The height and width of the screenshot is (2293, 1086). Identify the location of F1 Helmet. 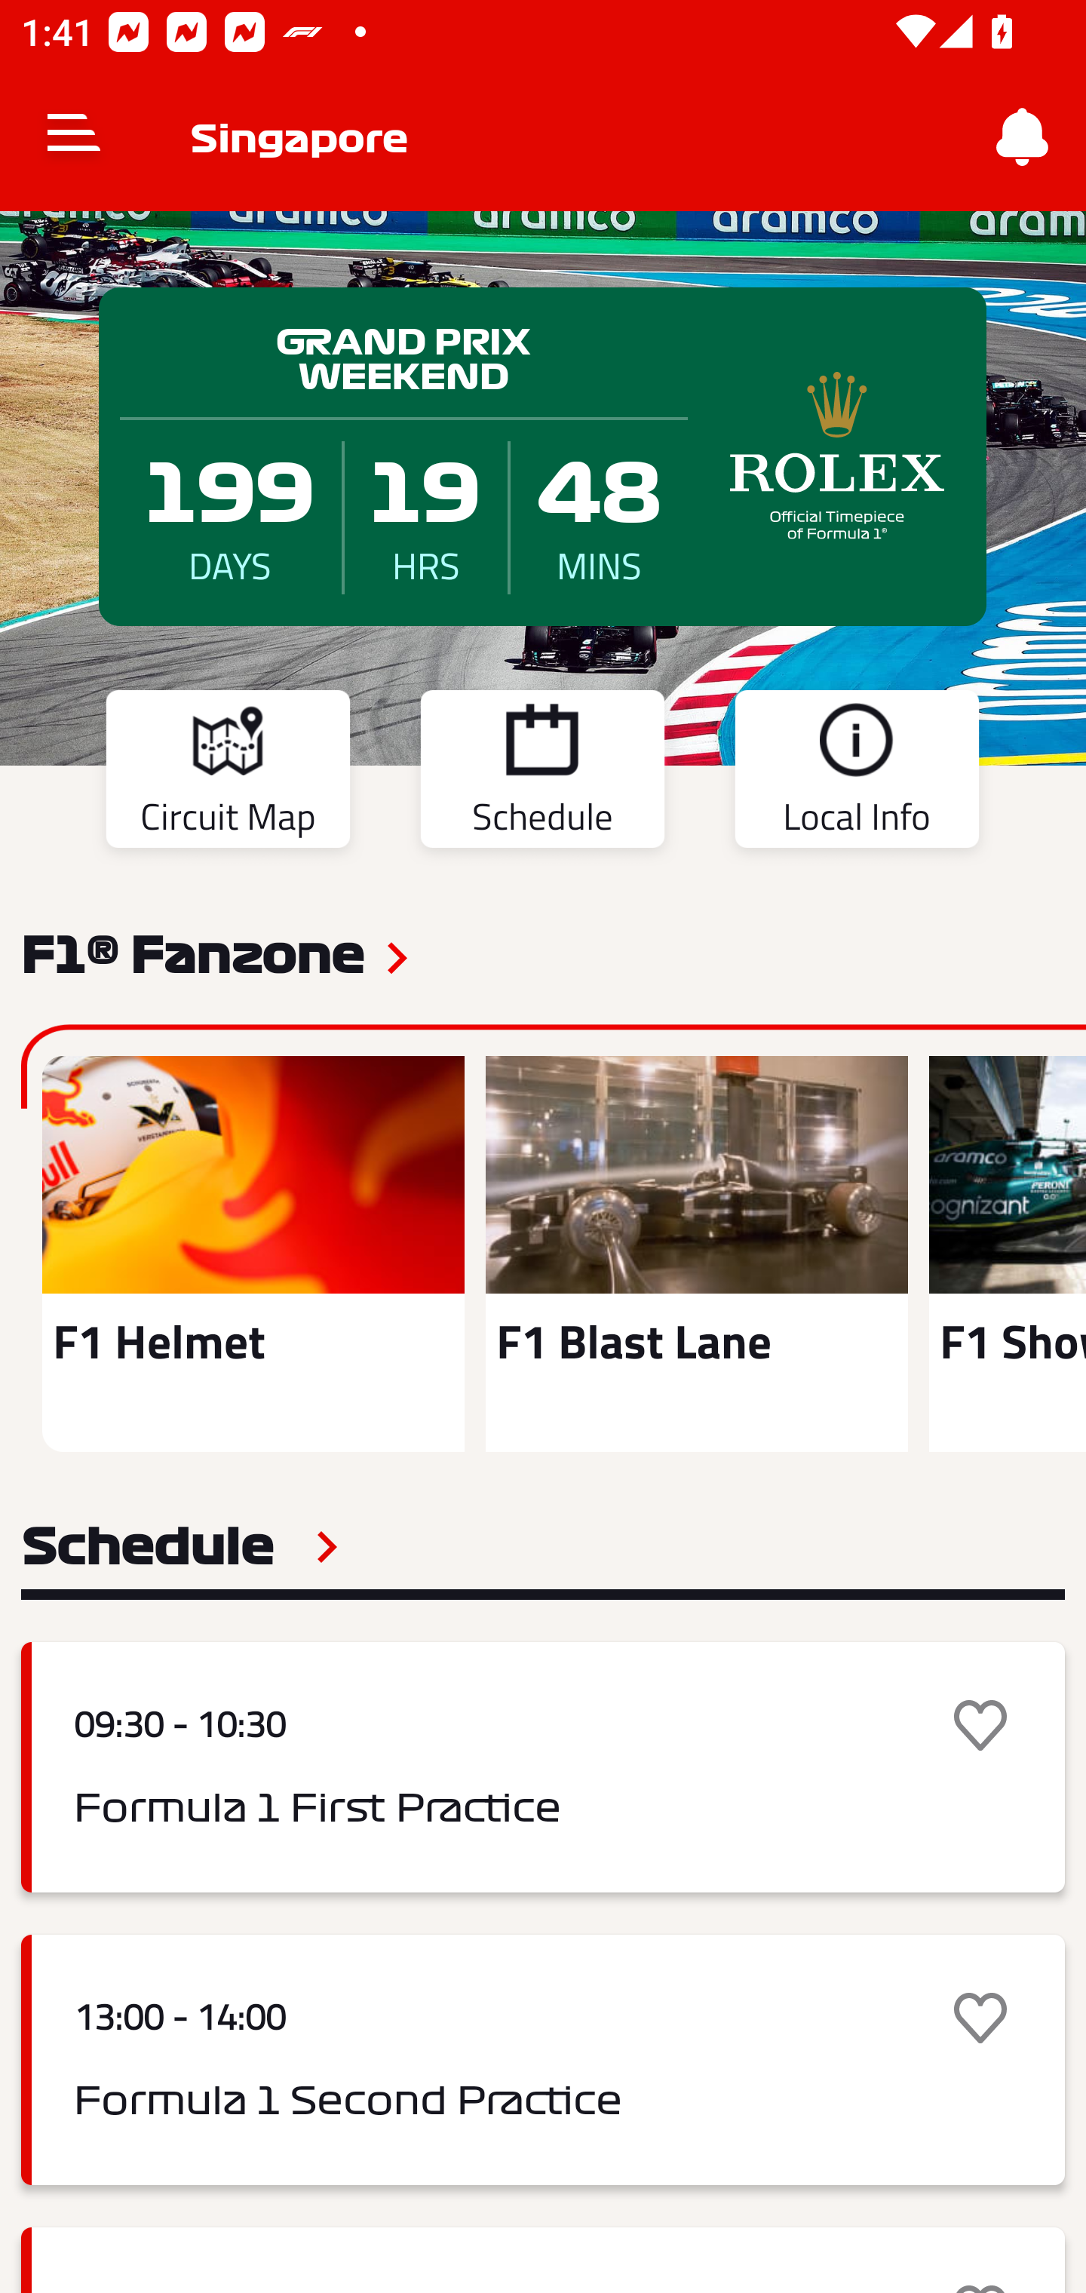
(253, 1254).